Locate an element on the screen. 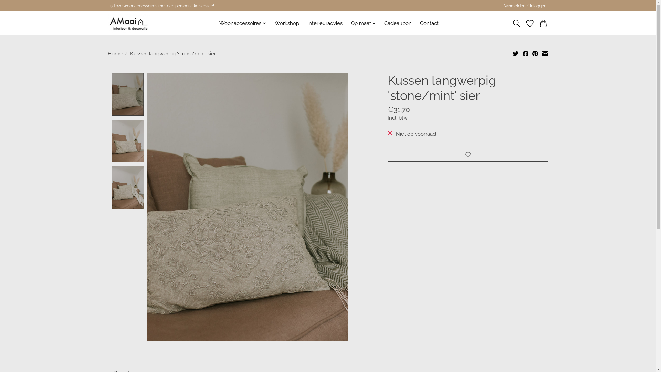 This screenshot has height=372, width=661. Share on Twitter is located at coordinates (516, 54).